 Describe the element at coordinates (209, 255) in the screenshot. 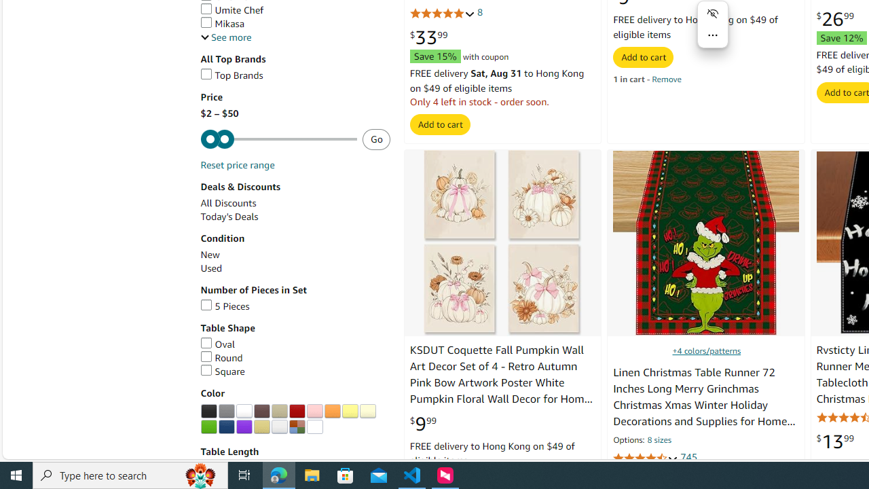

I see `New` at that location.